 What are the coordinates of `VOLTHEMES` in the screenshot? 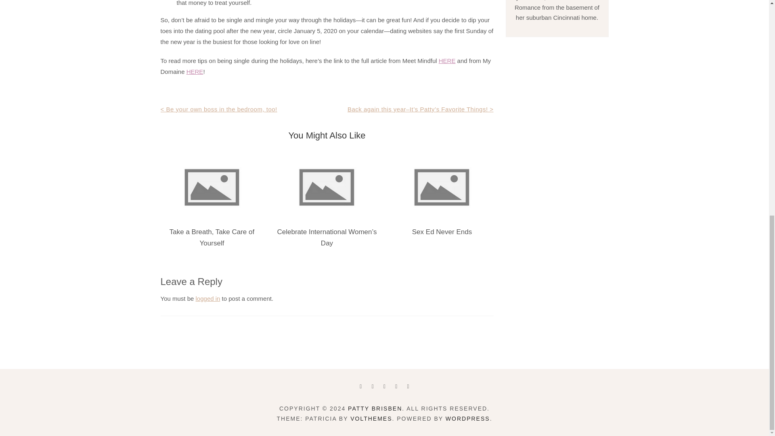 It's located at (371, 419).